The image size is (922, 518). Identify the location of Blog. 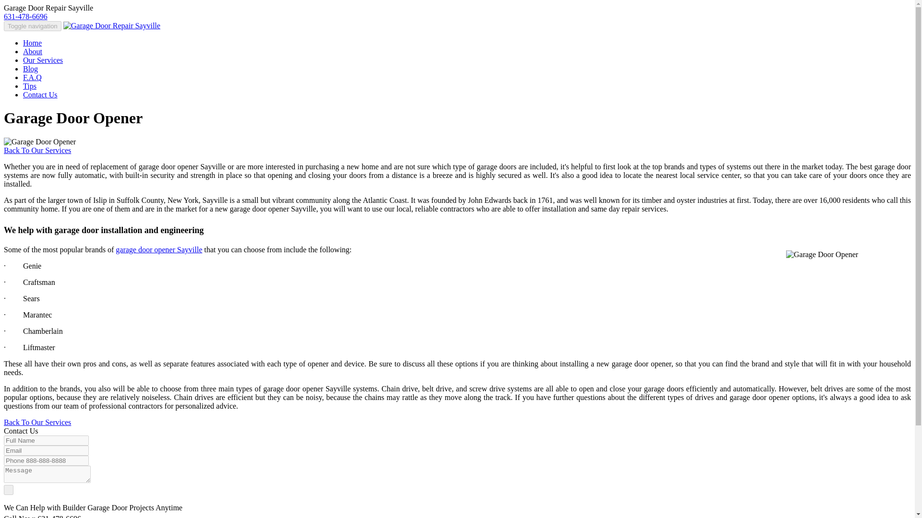
(30, 69).